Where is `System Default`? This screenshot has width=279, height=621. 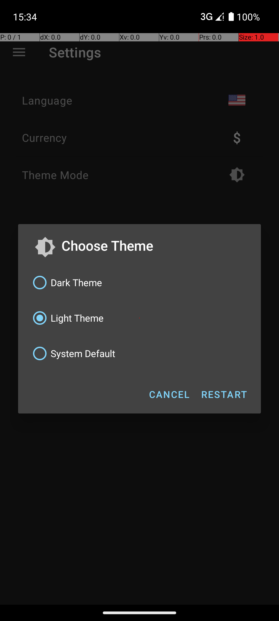 System Default is located at coordinates (139, 353).